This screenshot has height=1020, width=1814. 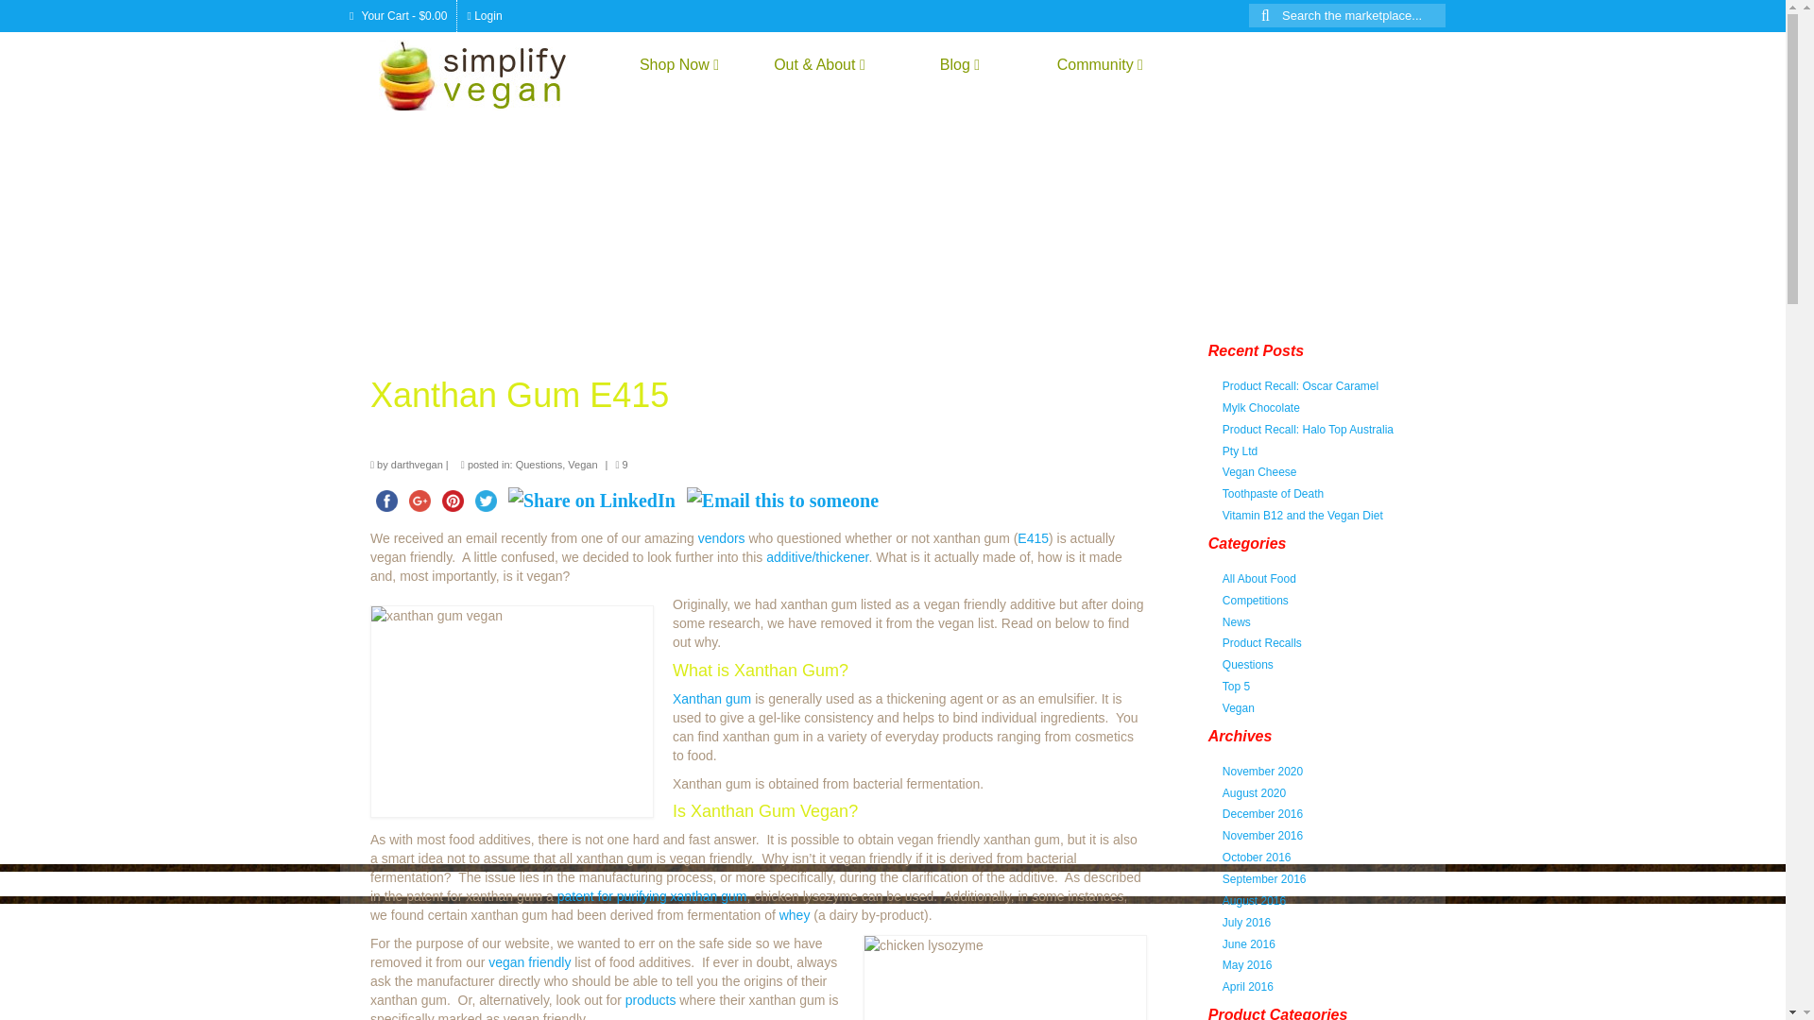 I want to click on Twitter, so click(x=486, y=501).